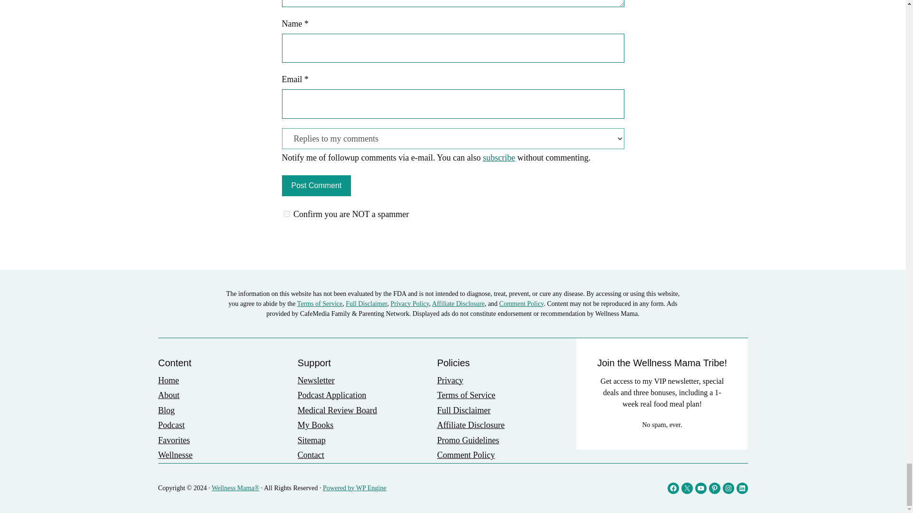 This screenshot has height=513, width=913. What do you see at coordinates (286, 214) in the screenshot?
I see `on` at bounding box center [286, 214].